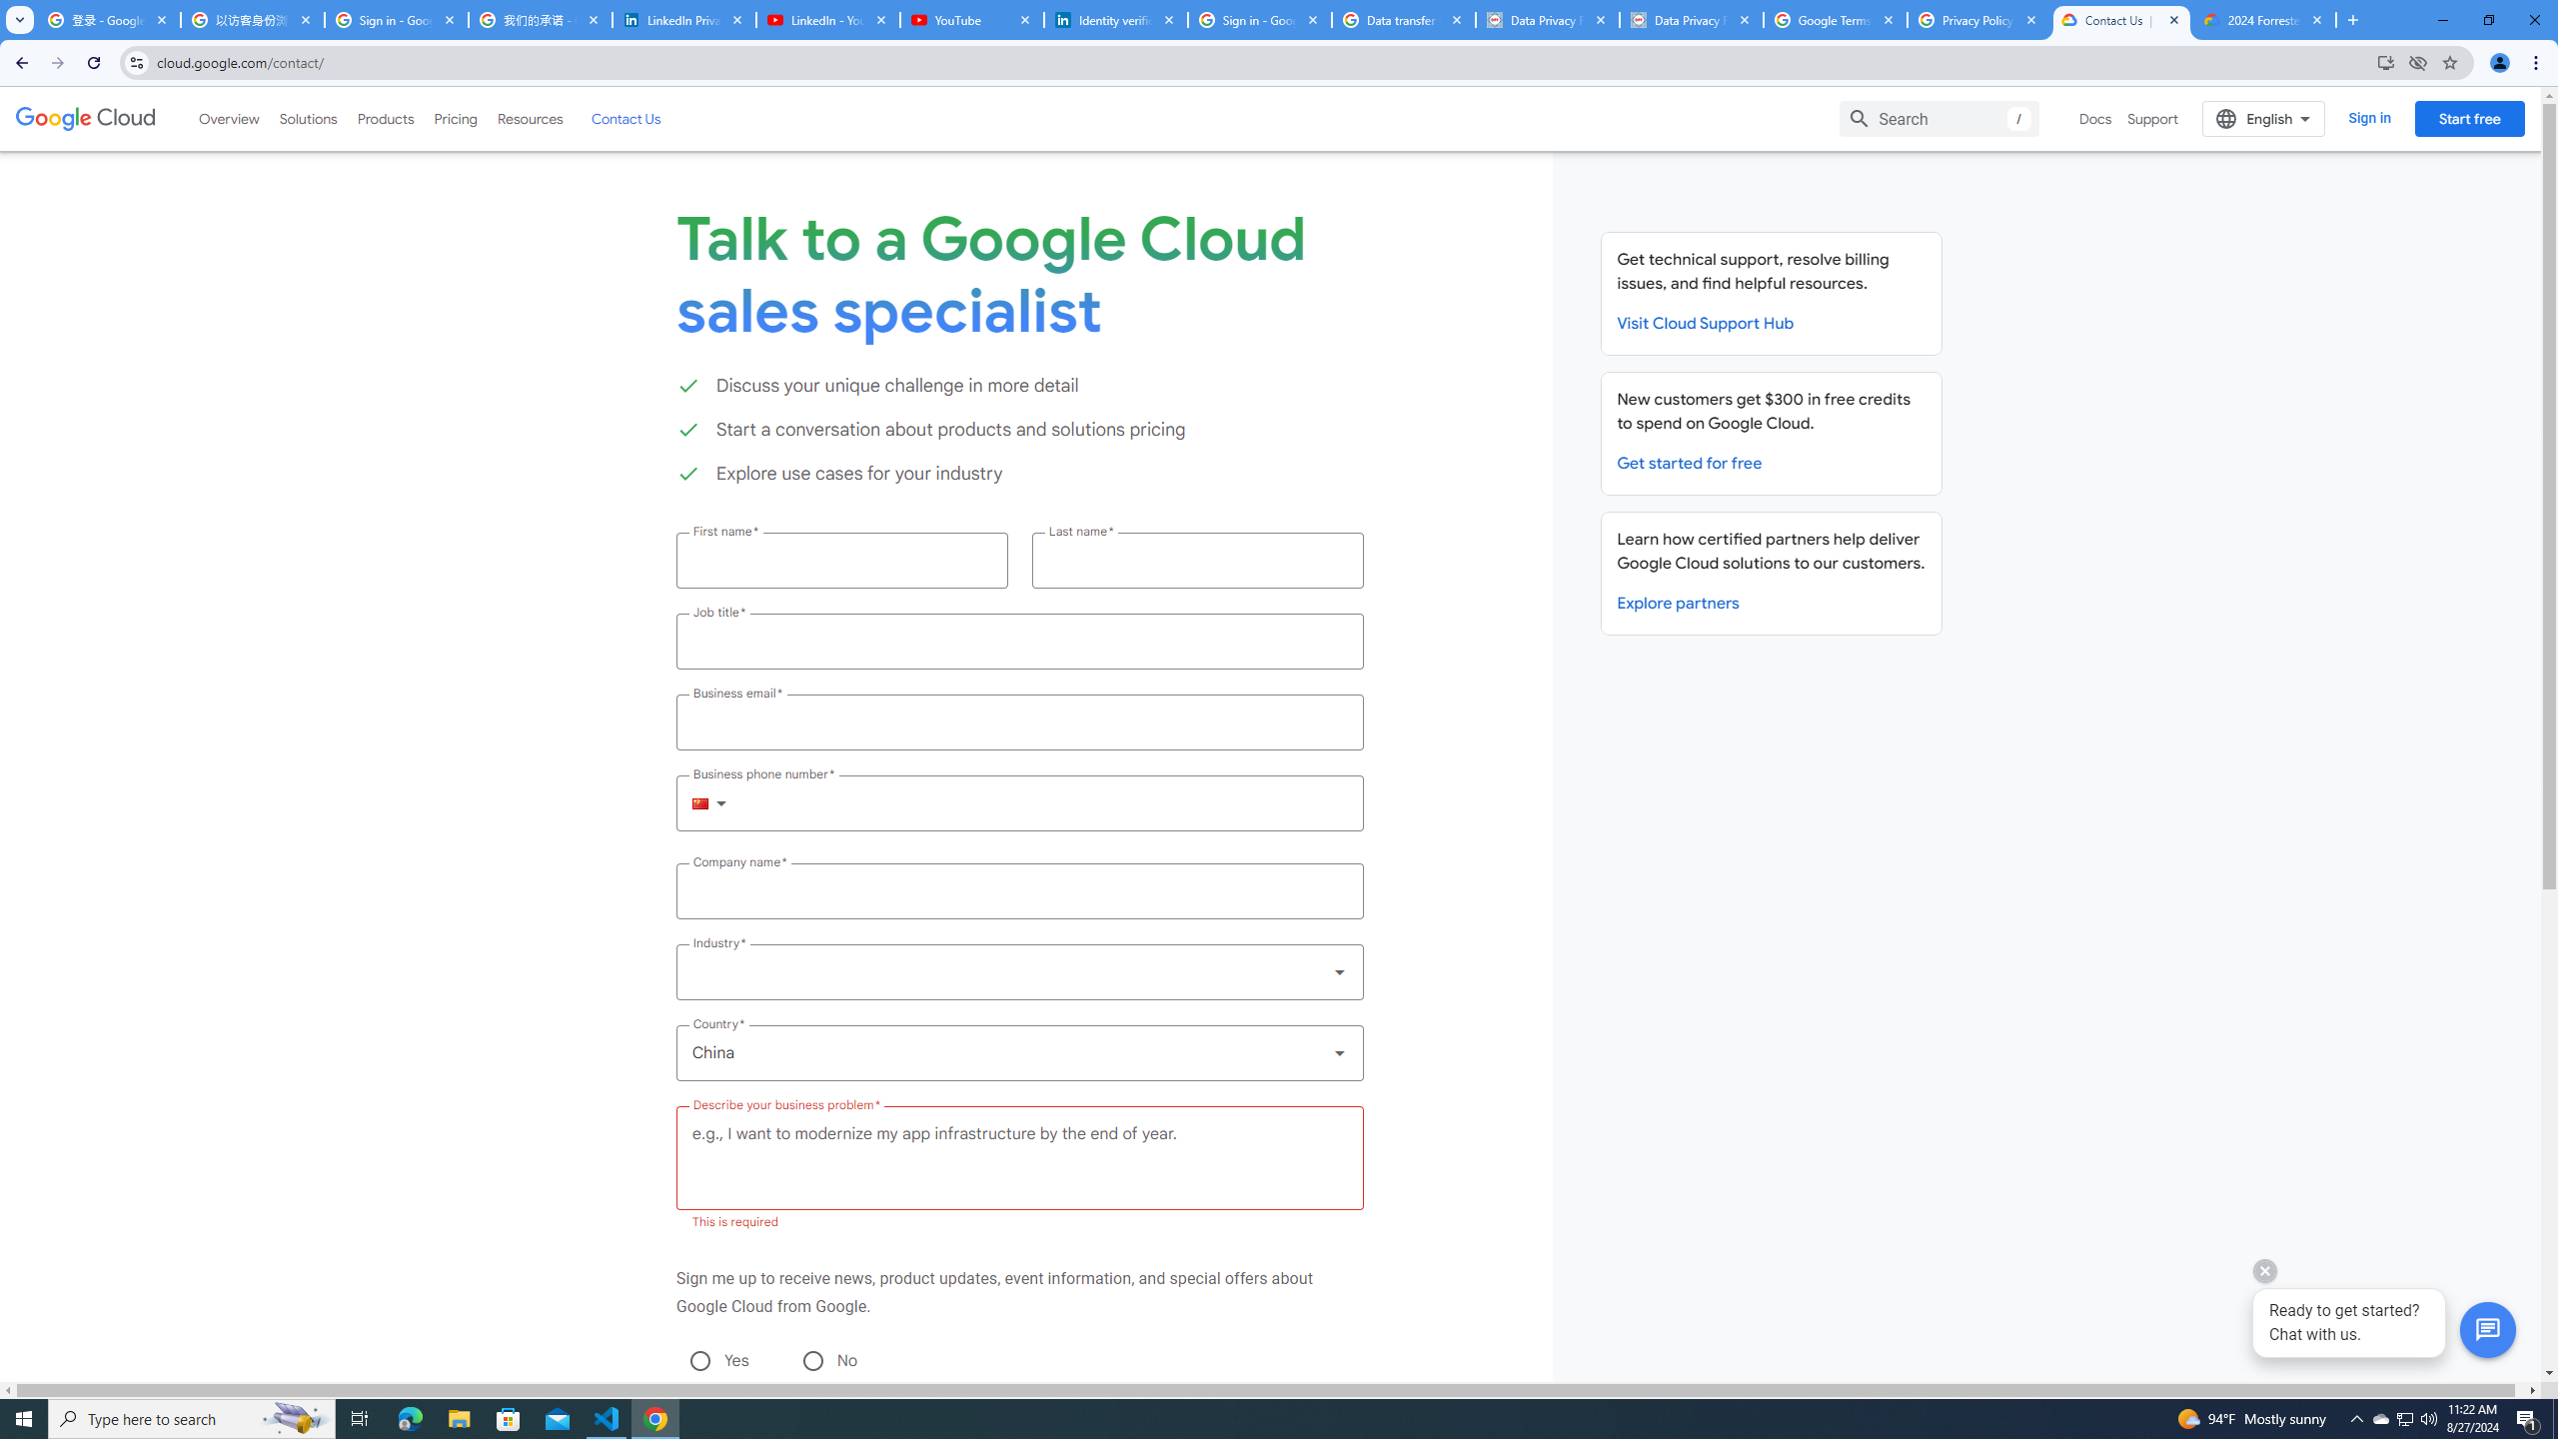 The height and width of the screenshot is (1439, 2558). Describe the element at coordinates (2469, 118) in the screenshot. I see `Start free` at that location.